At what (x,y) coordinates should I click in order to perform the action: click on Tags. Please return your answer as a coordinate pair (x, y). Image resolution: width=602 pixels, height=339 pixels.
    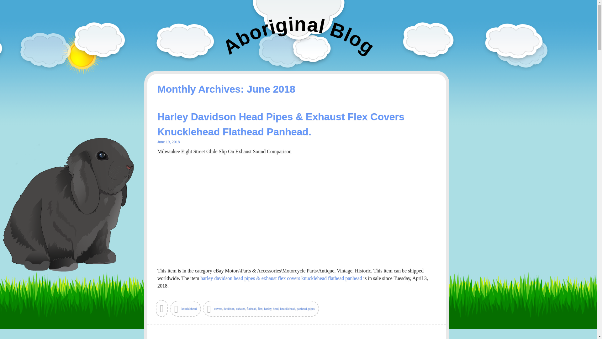
    Looking at the image, I should click on (261, 308).